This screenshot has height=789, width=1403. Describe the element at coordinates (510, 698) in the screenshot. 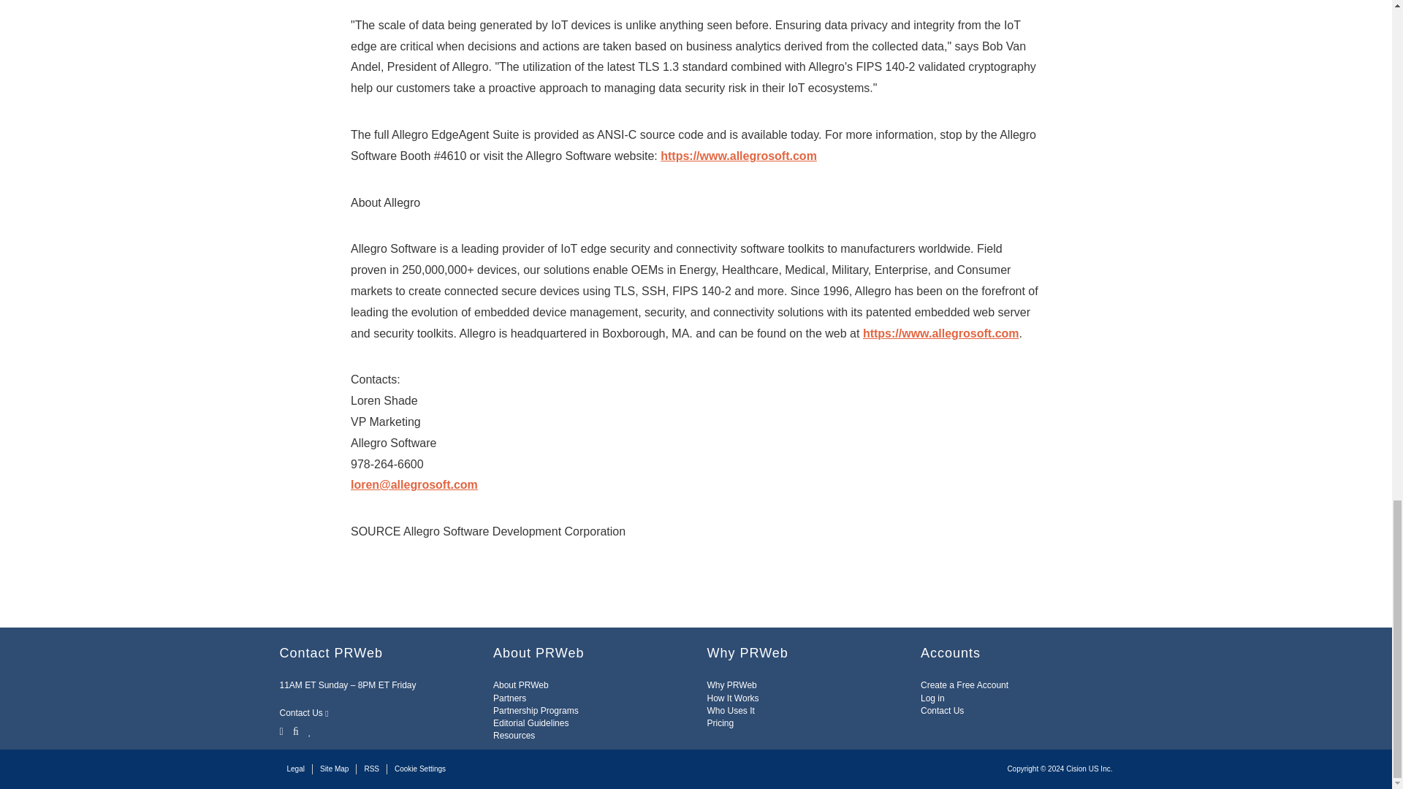

I see `Partners` at that location.